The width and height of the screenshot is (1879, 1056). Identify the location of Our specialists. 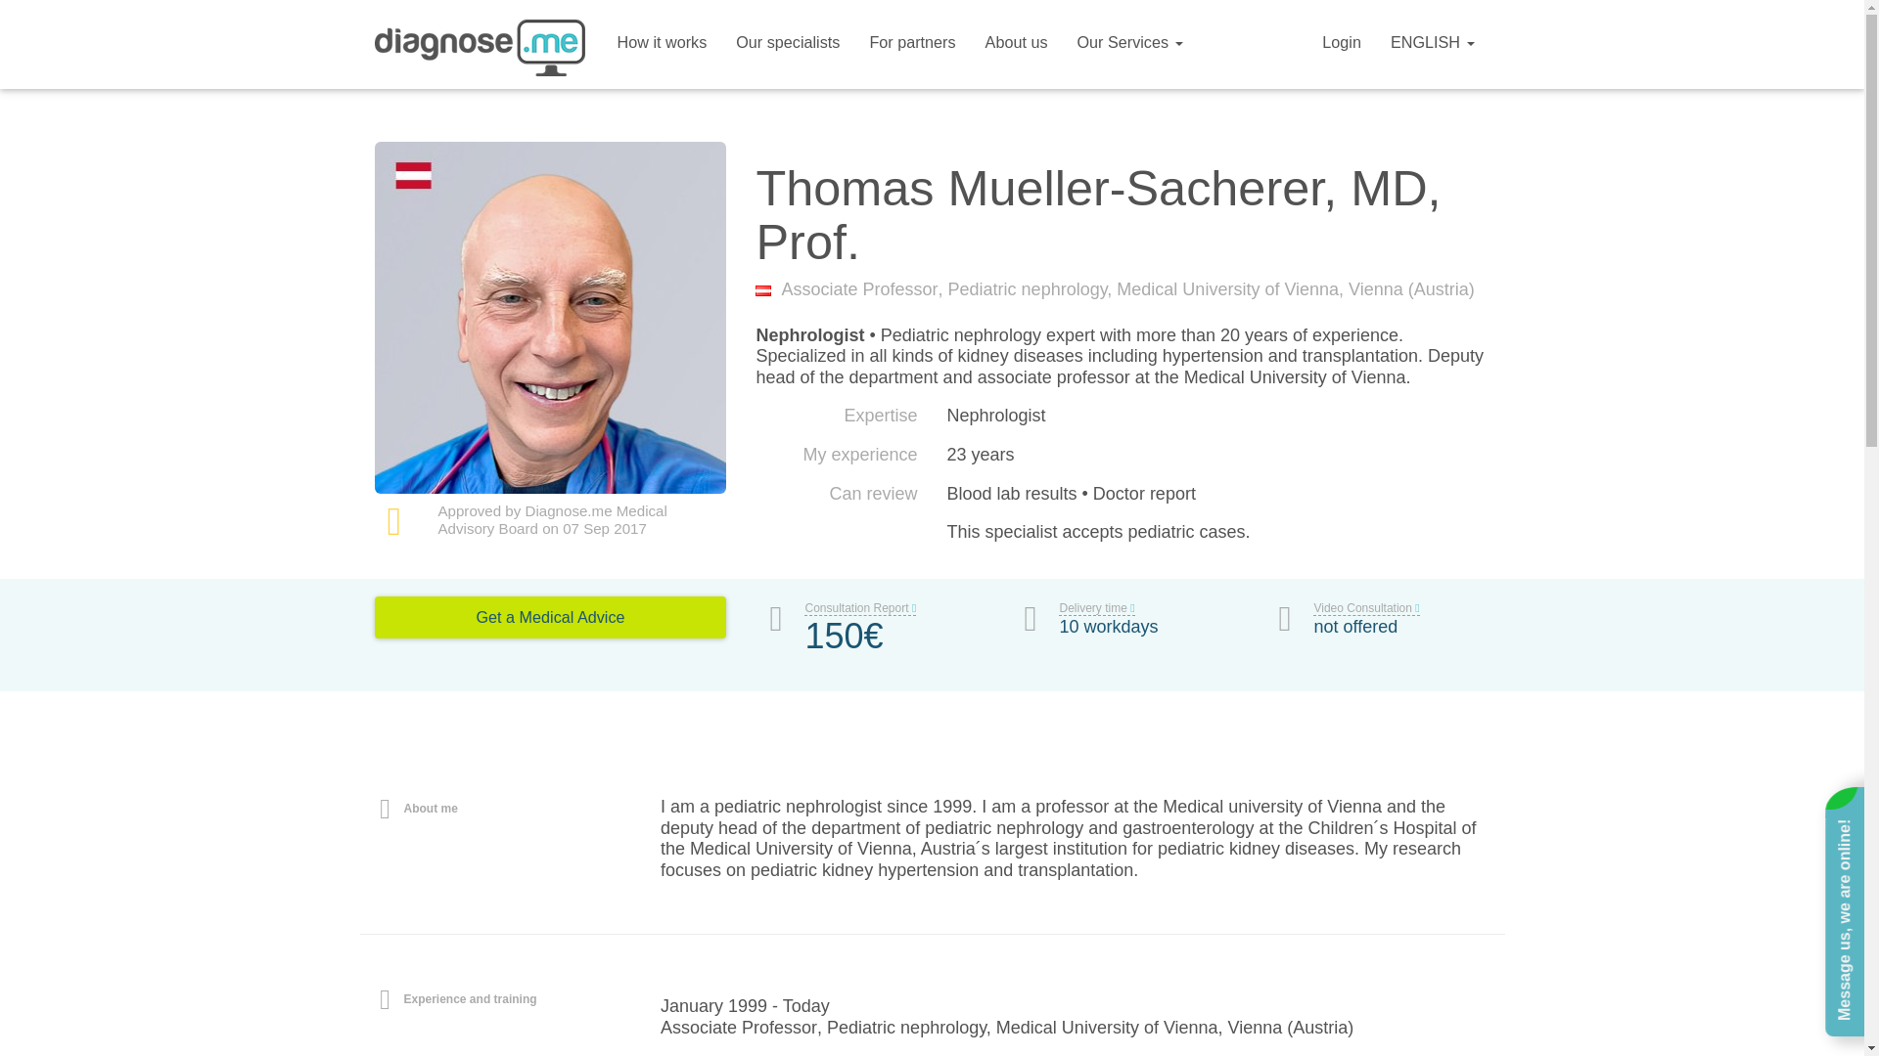
(788, 37).